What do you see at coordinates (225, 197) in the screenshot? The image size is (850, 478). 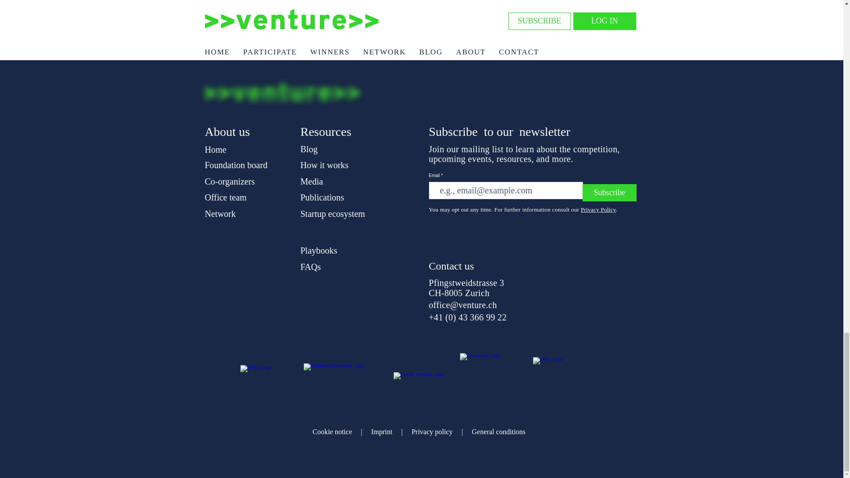 I see `Office team` at bounding box center [225, 197].